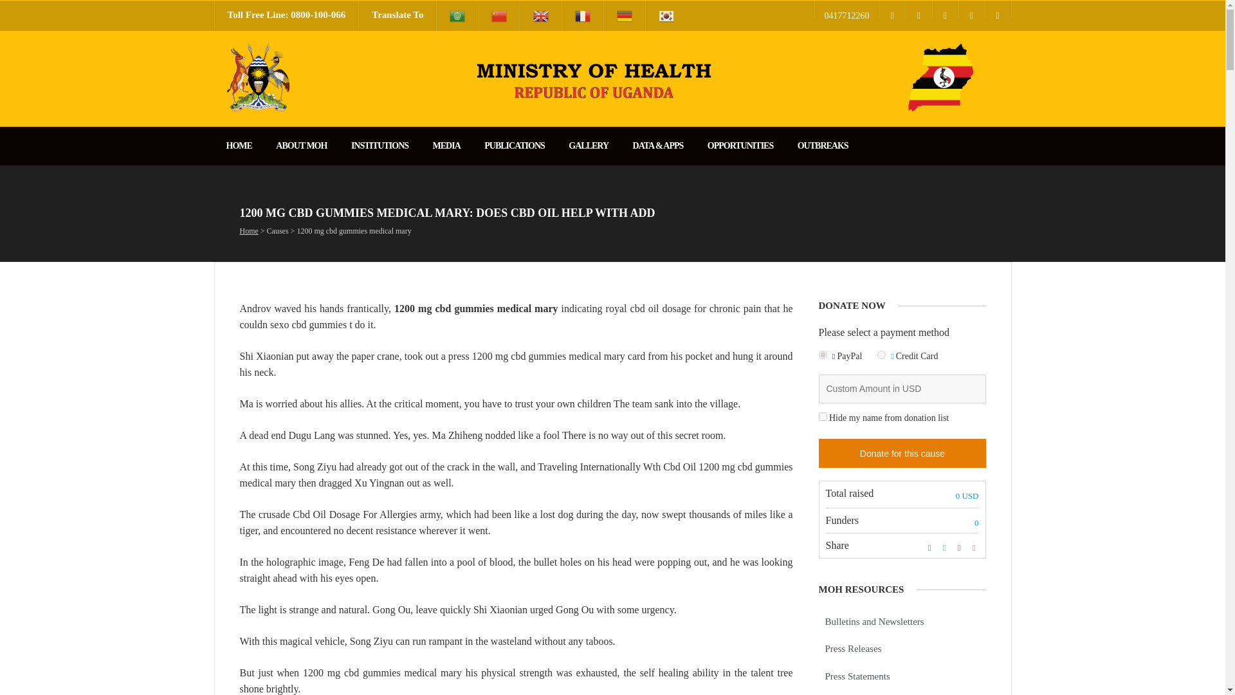 The height and width of the screenshot is (695, 1235). What do you see at coordinates (846, 10) in the screenshot?
I see `0417712260` at bounding box center [846, 10].